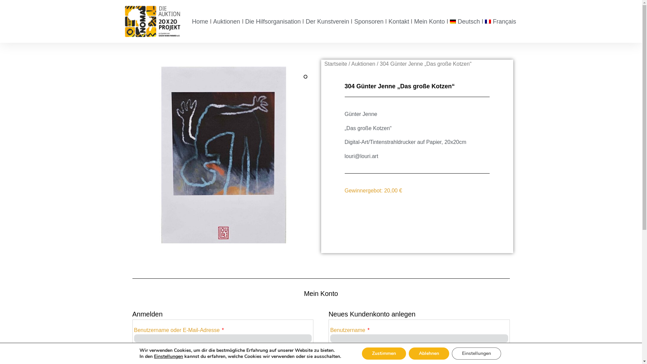 The height and width of the screenshot is (364, 647). What do you see at coordinates (273, 22) in the screenshot?
I see `Die Hilfsorganisation` at bounding box center [273, 22].